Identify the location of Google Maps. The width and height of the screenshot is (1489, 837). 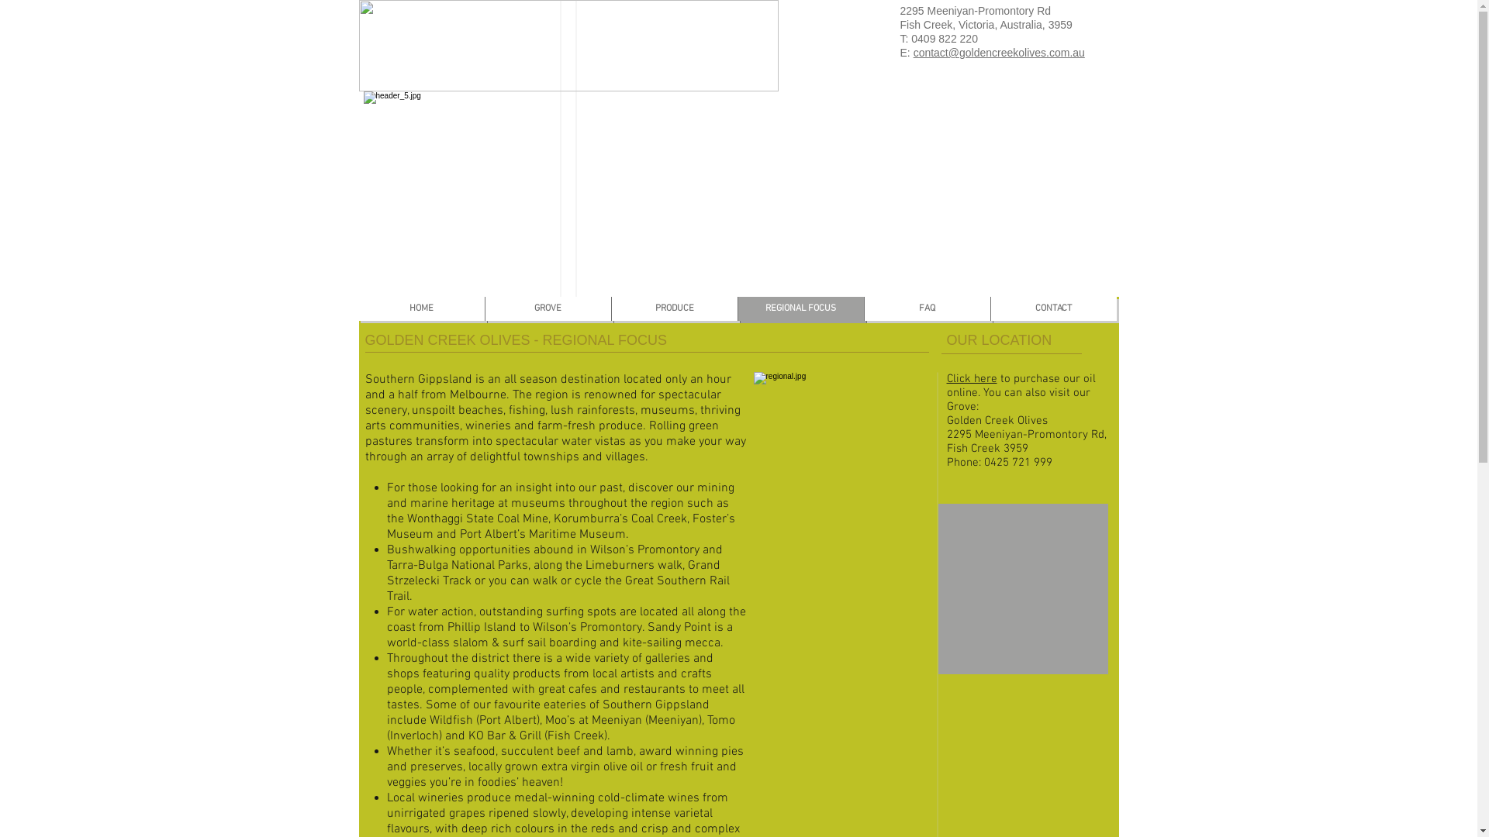
(1022, 589).